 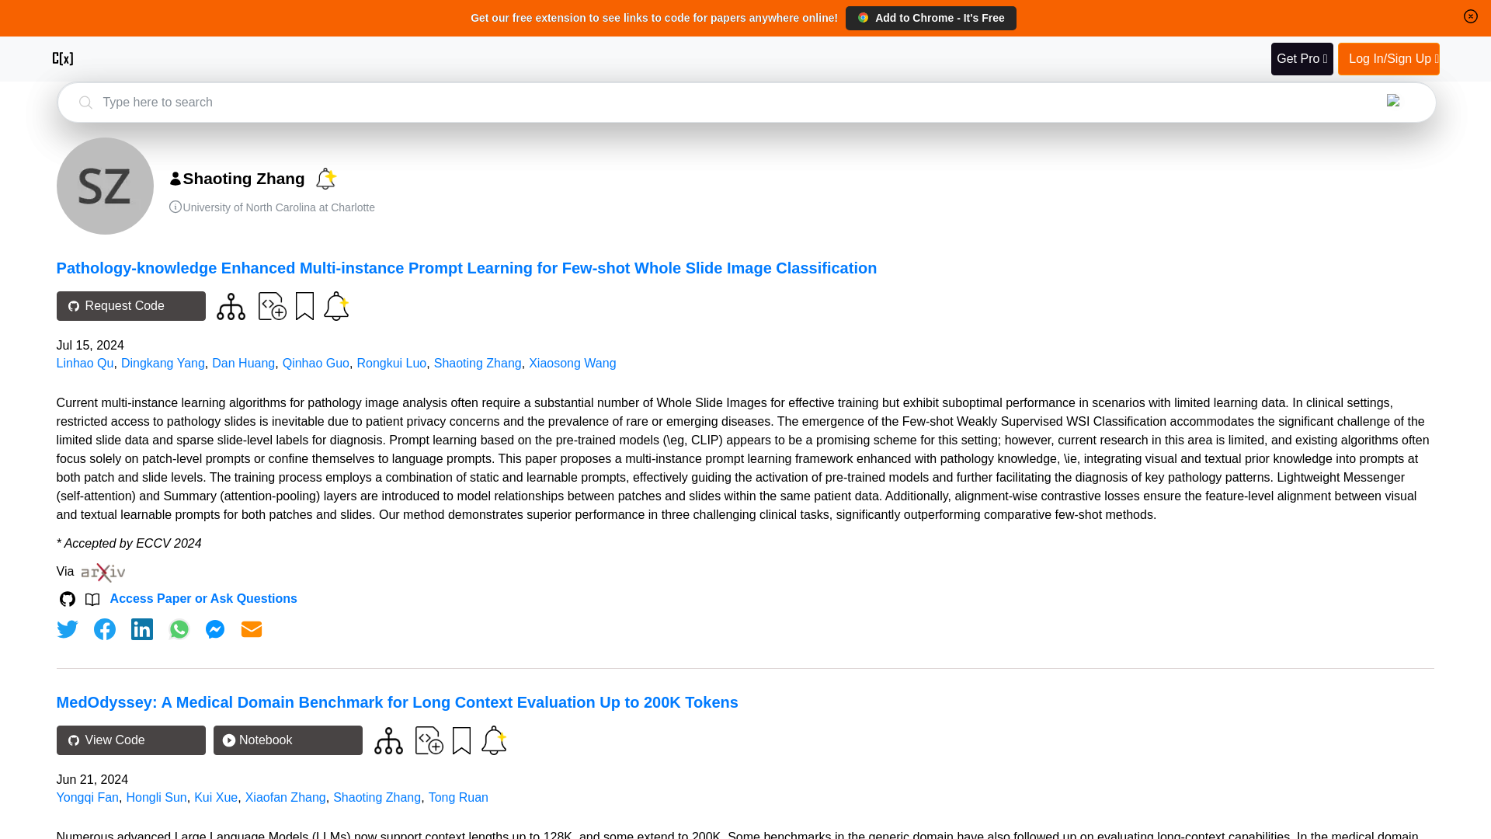 I want to click on Linhao Qu, so click(x=85, y=364).